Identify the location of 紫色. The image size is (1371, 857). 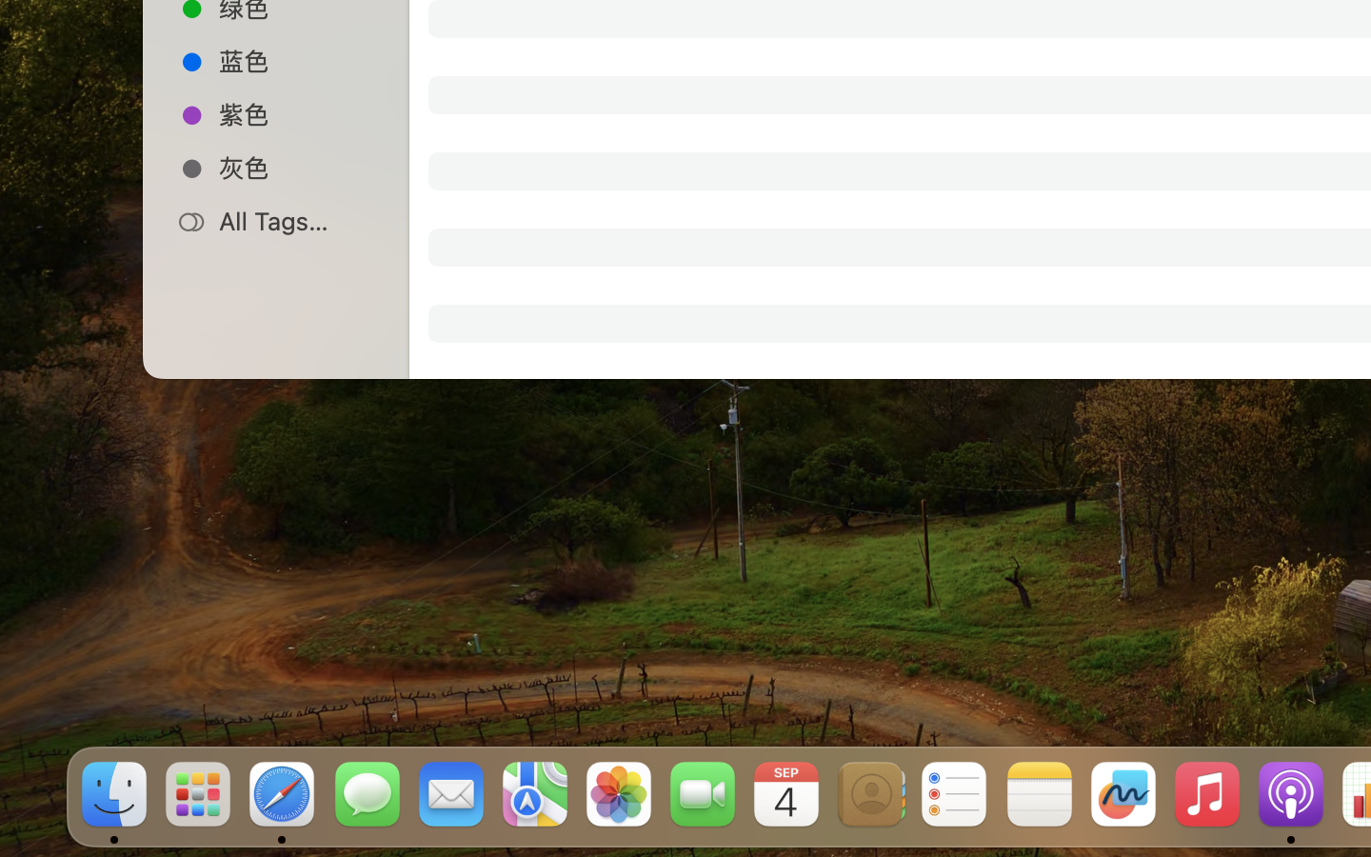
(296, 114).